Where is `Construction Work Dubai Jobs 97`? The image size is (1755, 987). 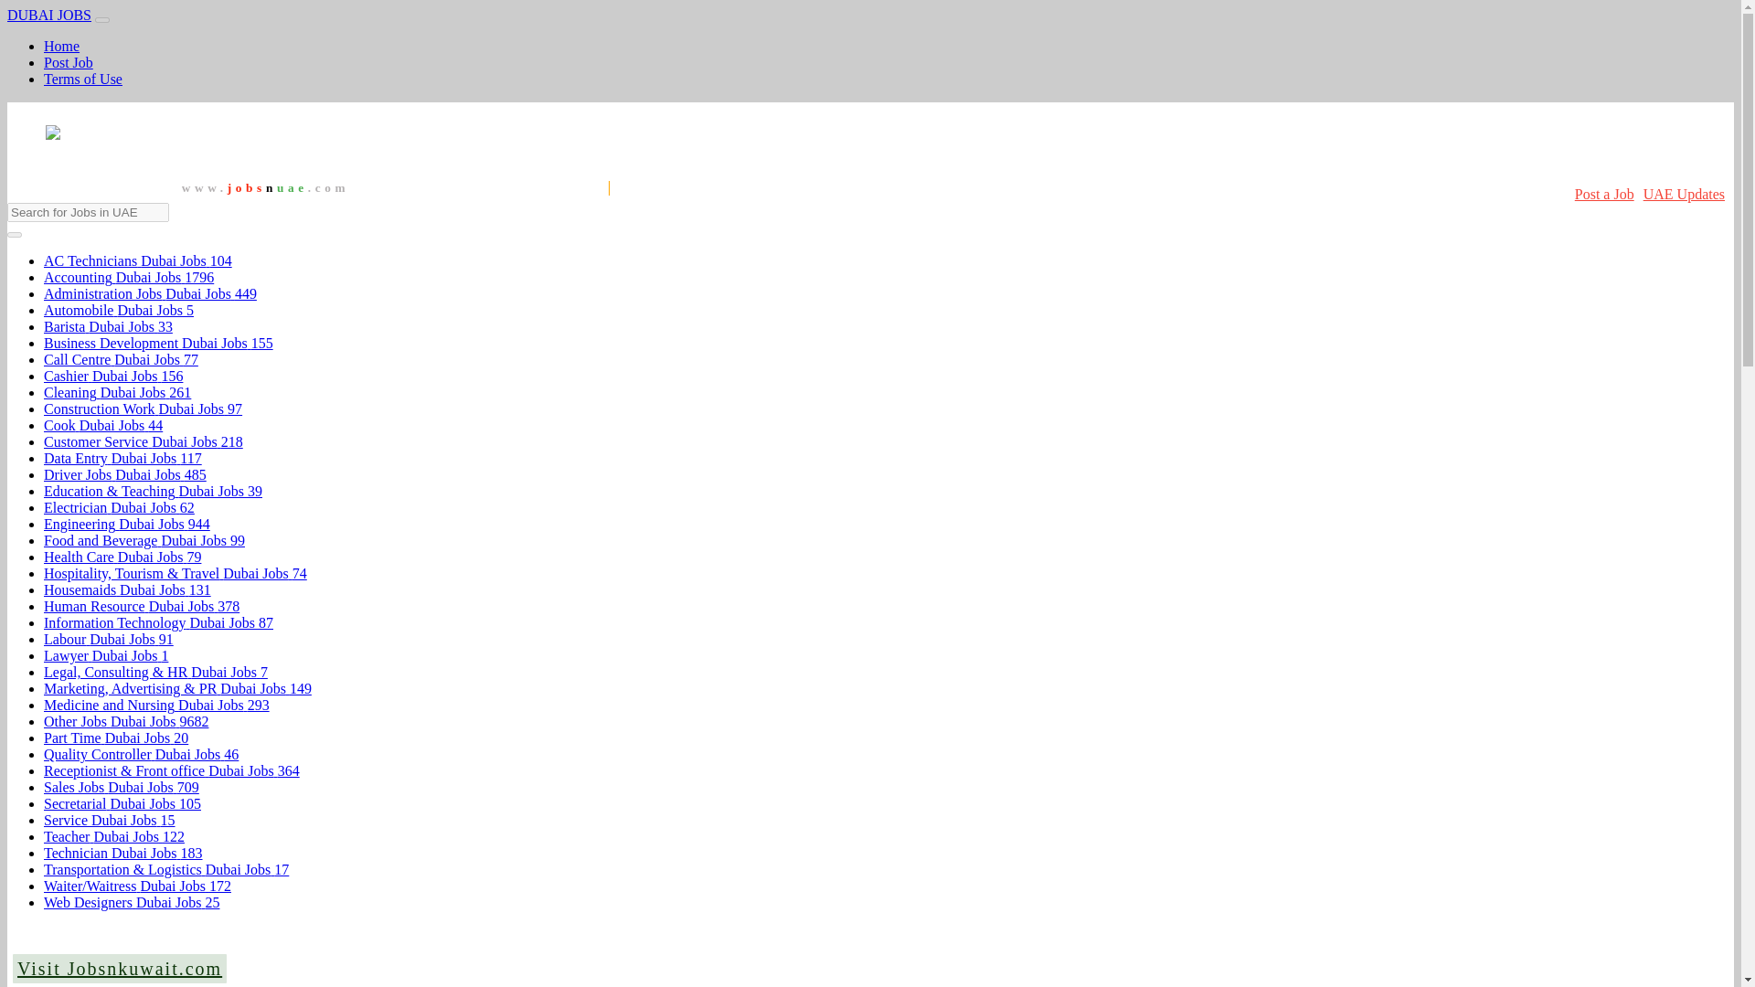 Construction Work Dubai Jobs 97 is located at coordinates (143, 408).